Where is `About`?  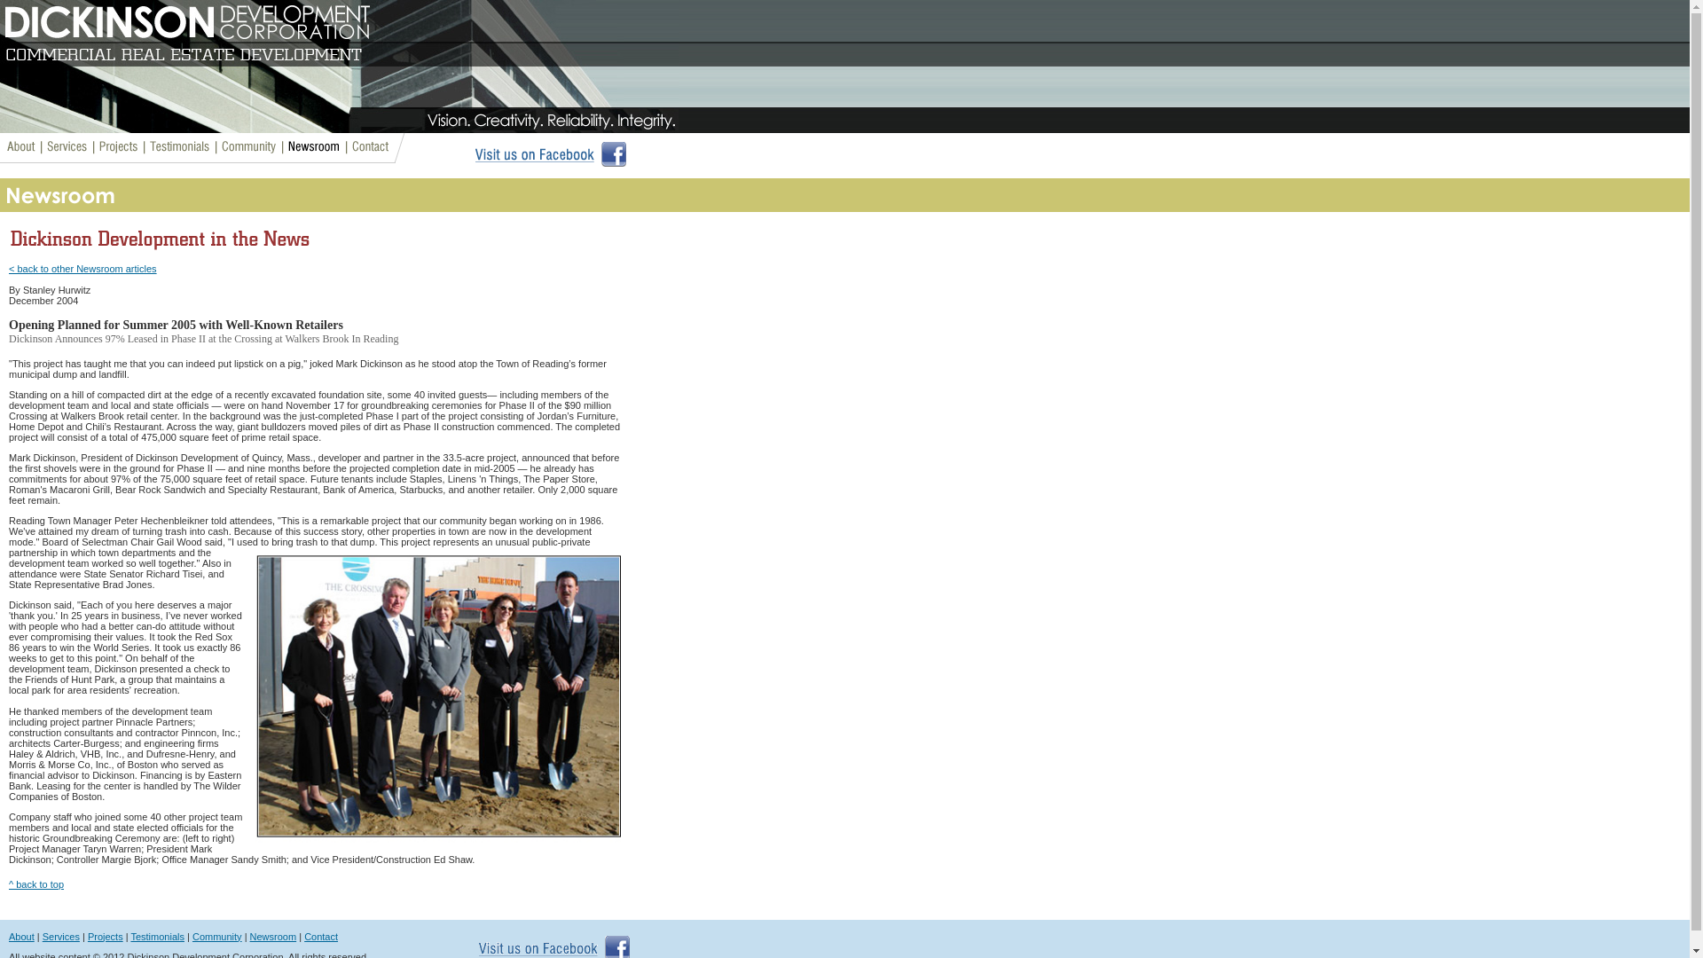 About is located at coordinates (21, 936).